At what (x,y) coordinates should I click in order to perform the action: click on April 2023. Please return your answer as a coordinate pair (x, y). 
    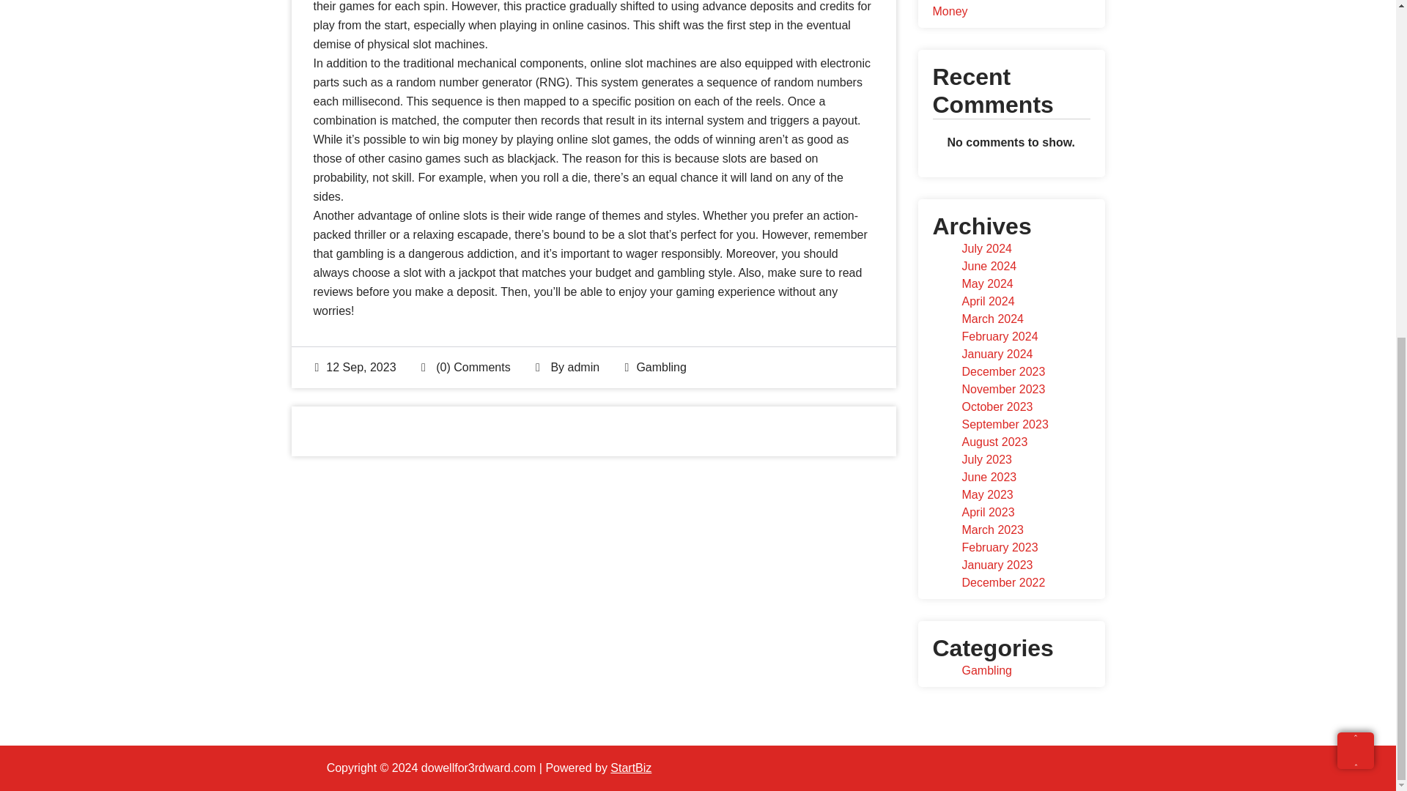
    Looking at the image, I should click on (988, 513).